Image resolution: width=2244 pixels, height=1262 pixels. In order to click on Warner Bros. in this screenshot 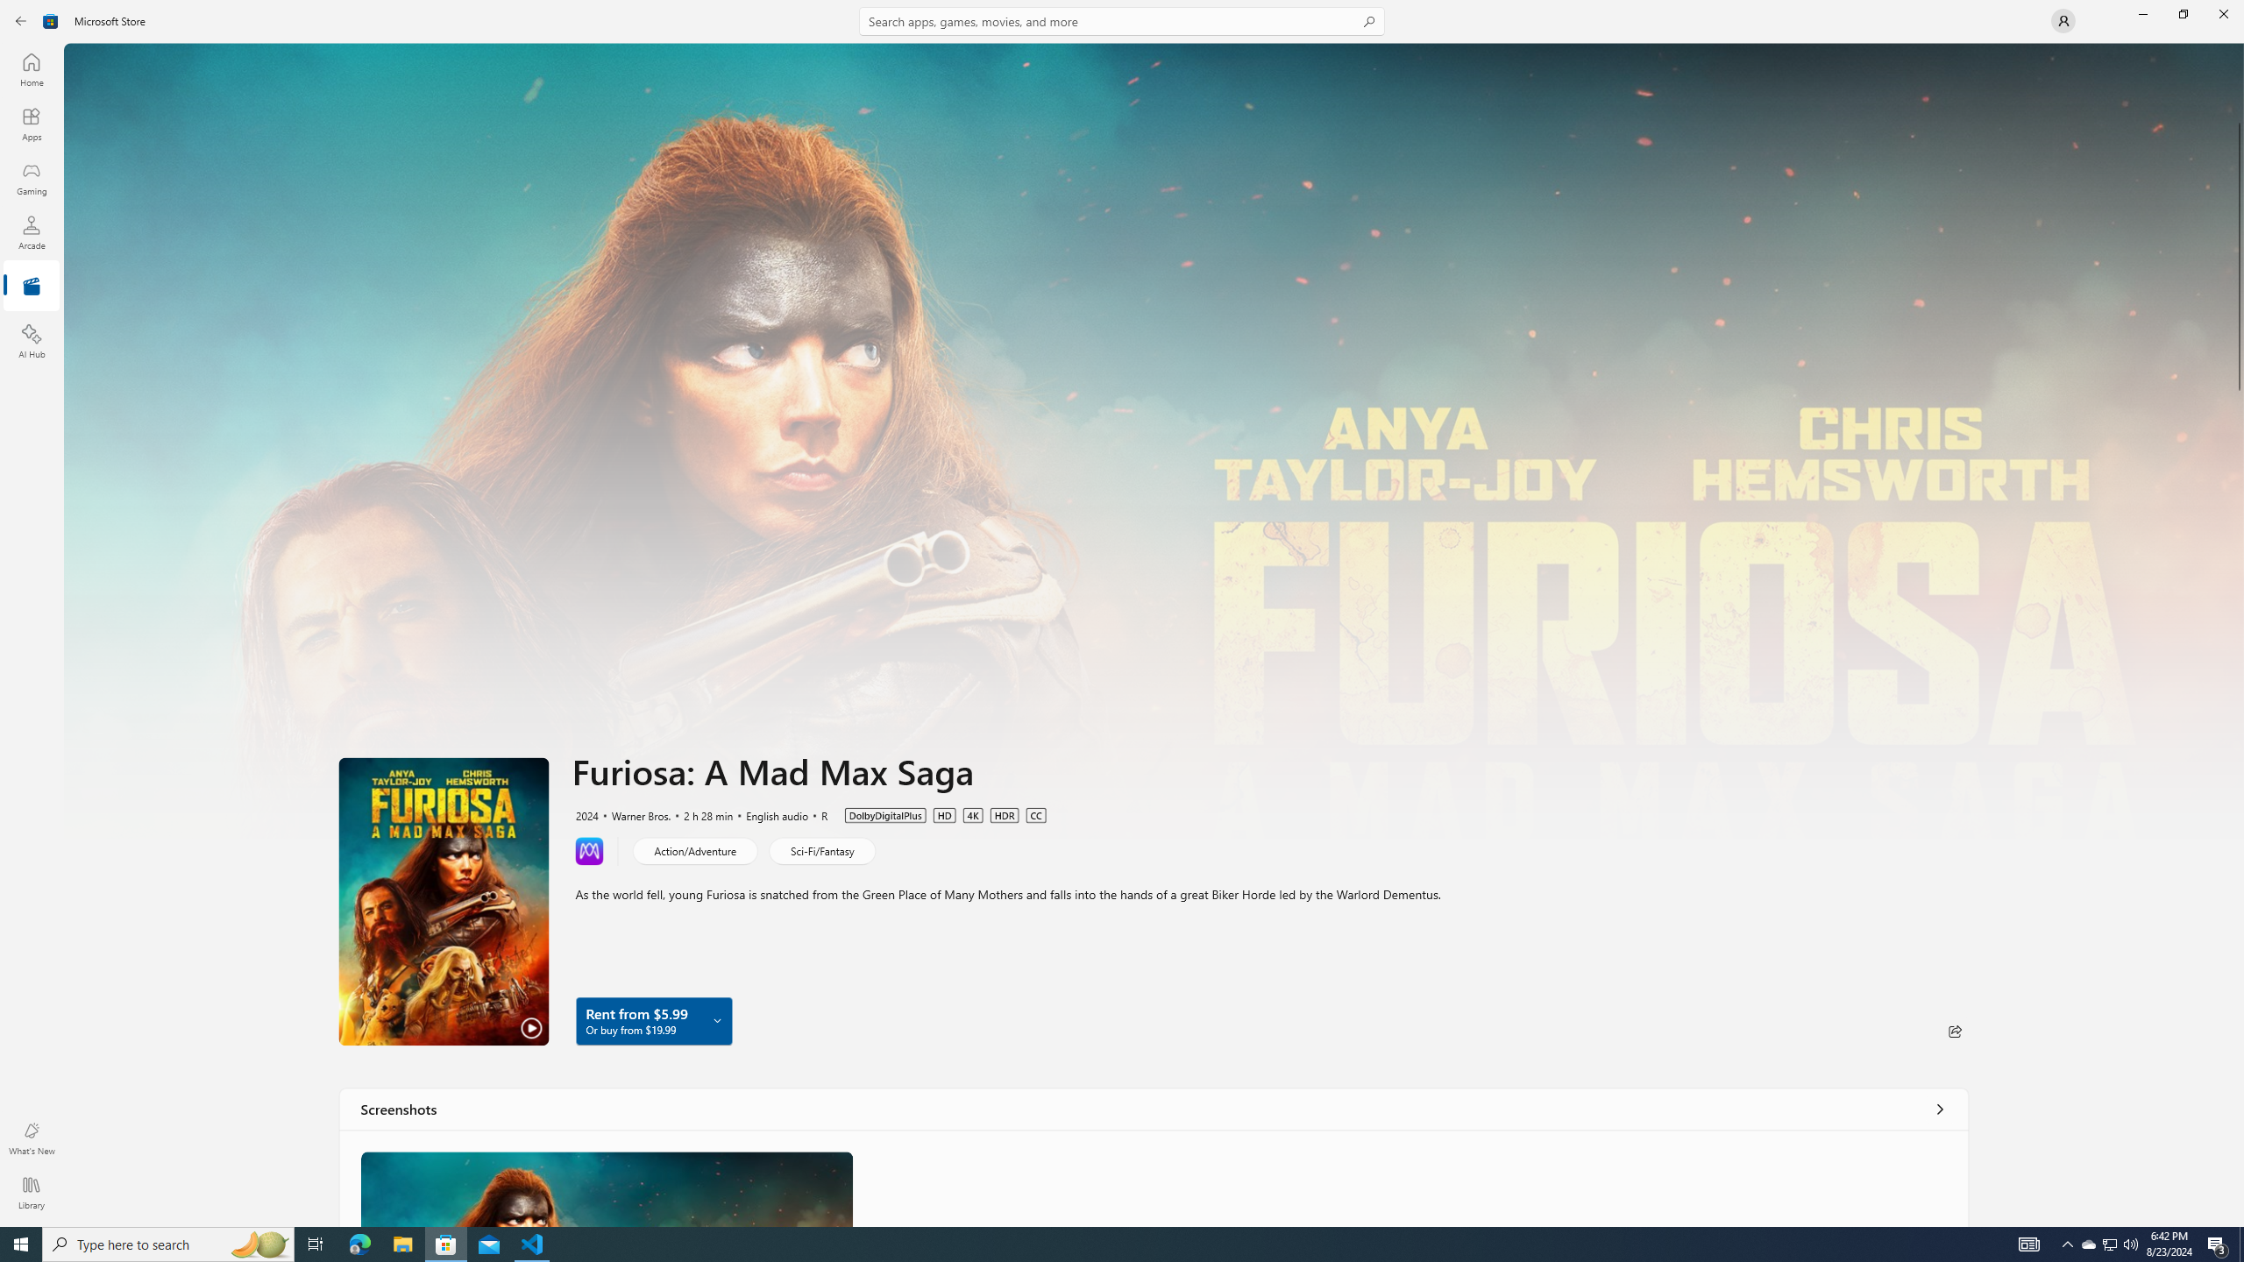, I will do `click(632, 814)`.